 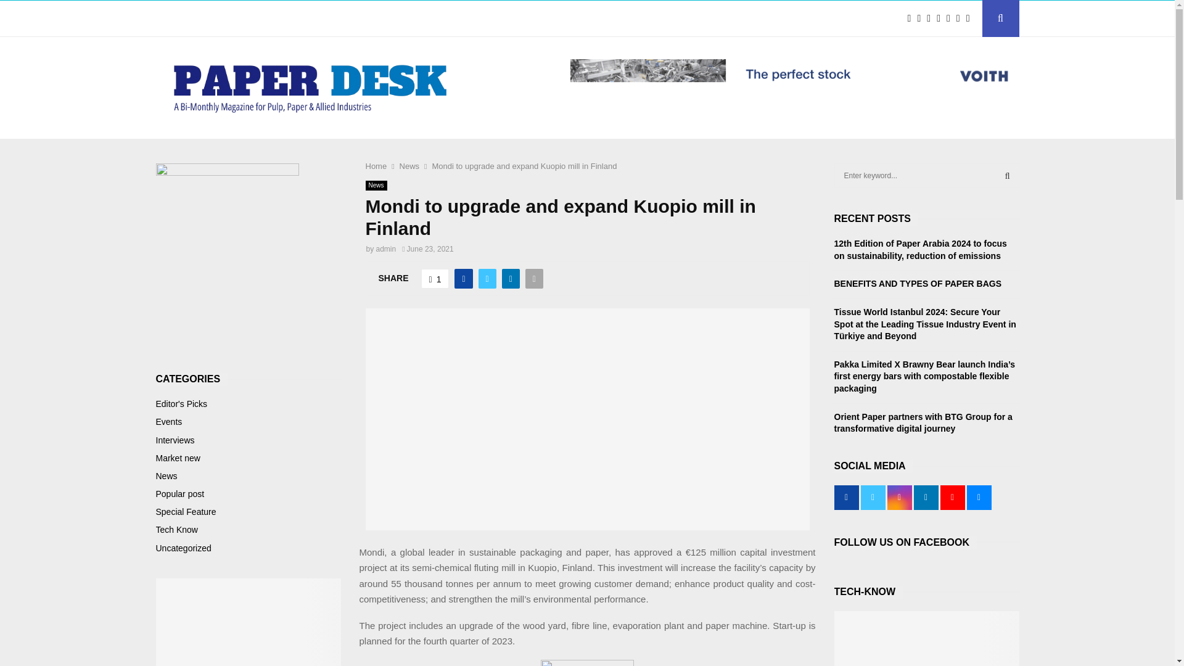 What do you see at coordinates (178, 18) in the screenshot?
I see `HOME` at bounding box center [178, 18].